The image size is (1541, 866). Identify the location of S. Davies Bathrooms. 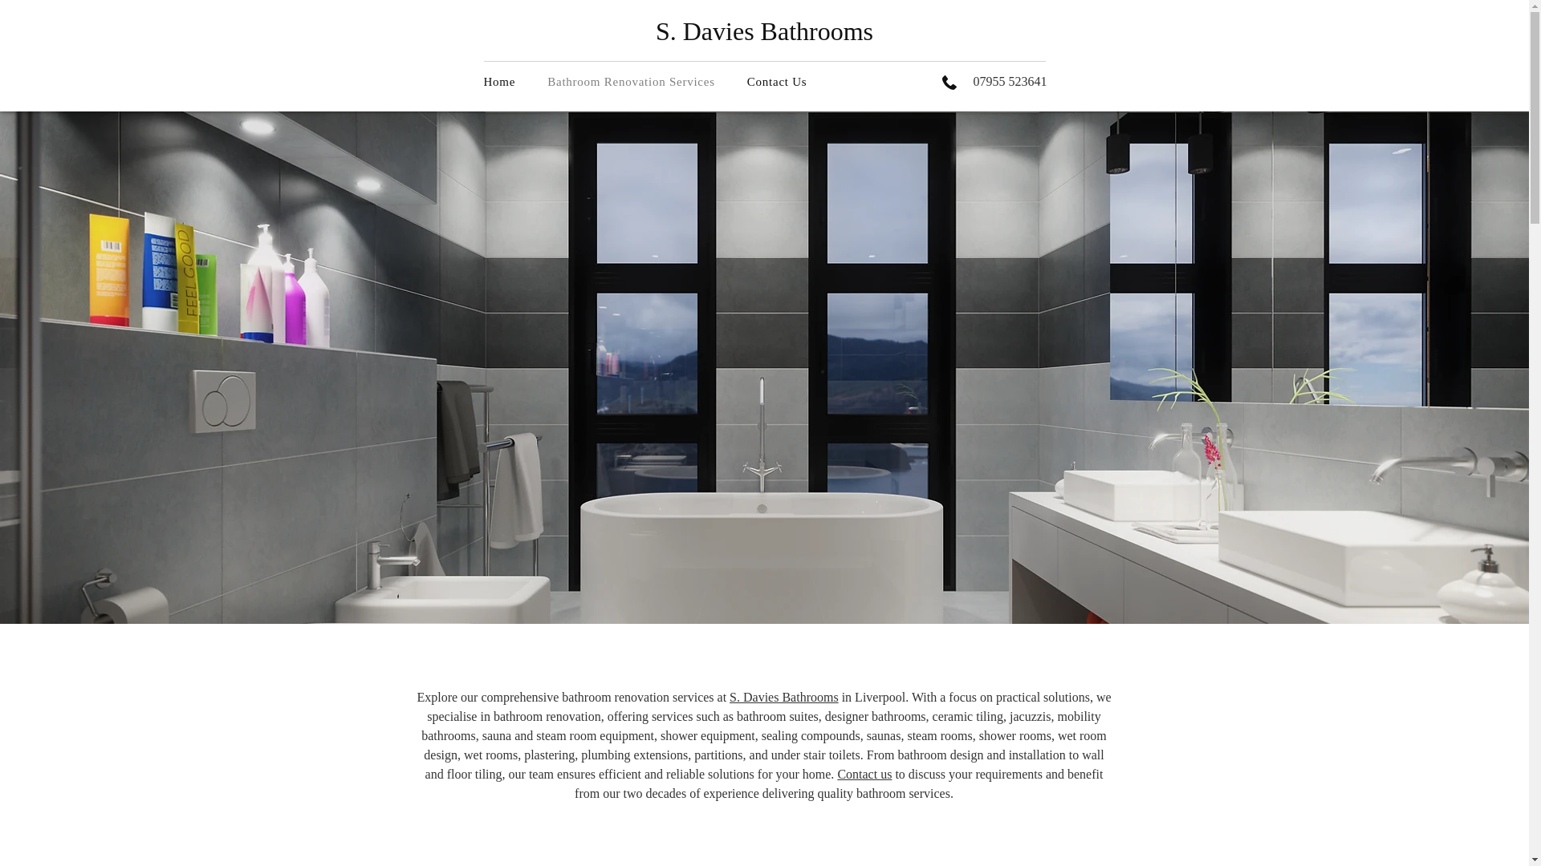
(764, 30).